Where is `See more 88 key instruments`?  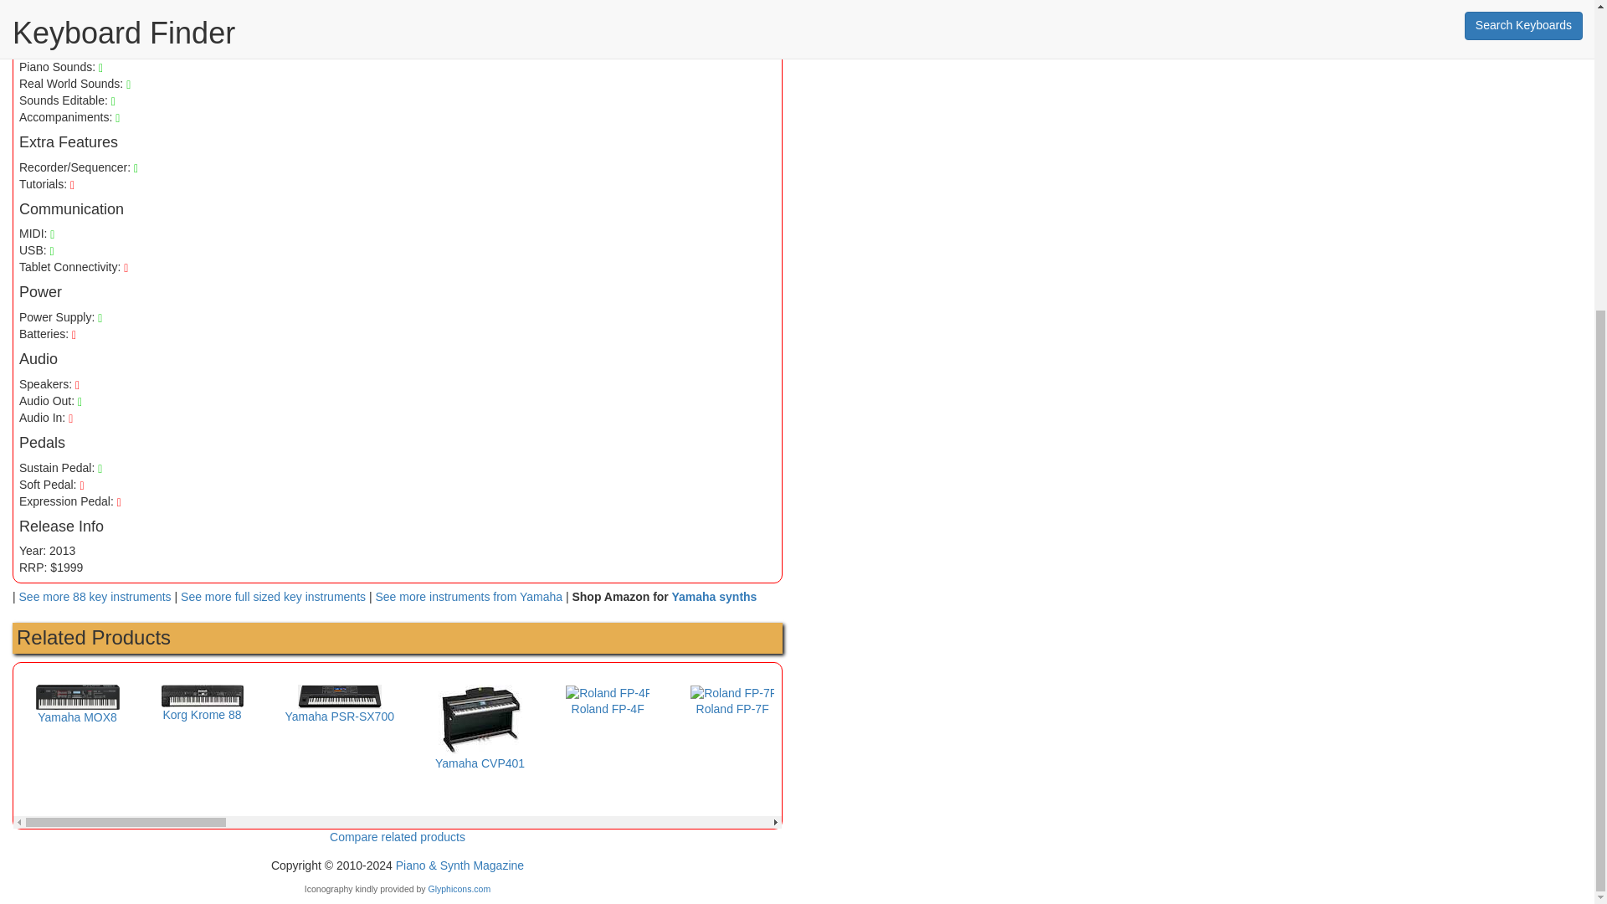
See more 88 key instruments is located at coordinates (95, 597).